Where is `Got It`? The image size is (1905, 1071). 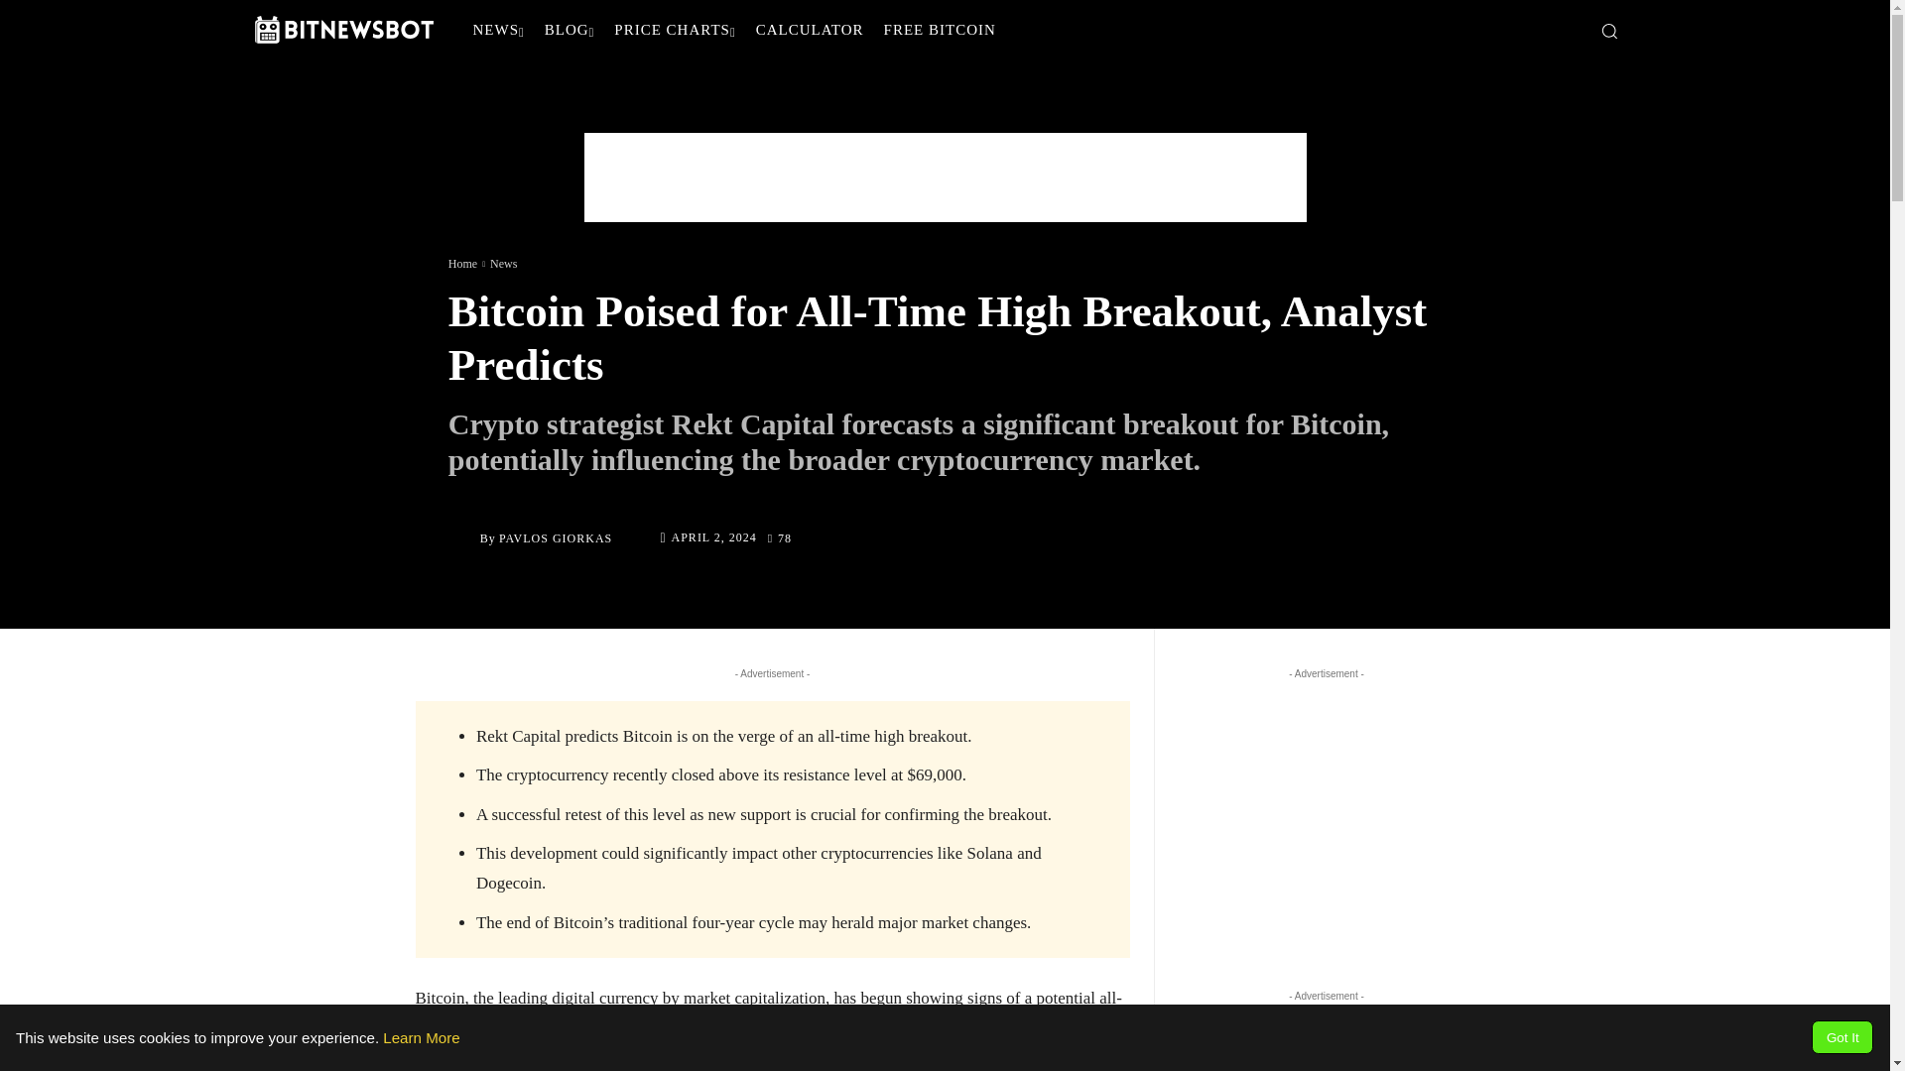 Got It is located at coordinates (1841, 1037).